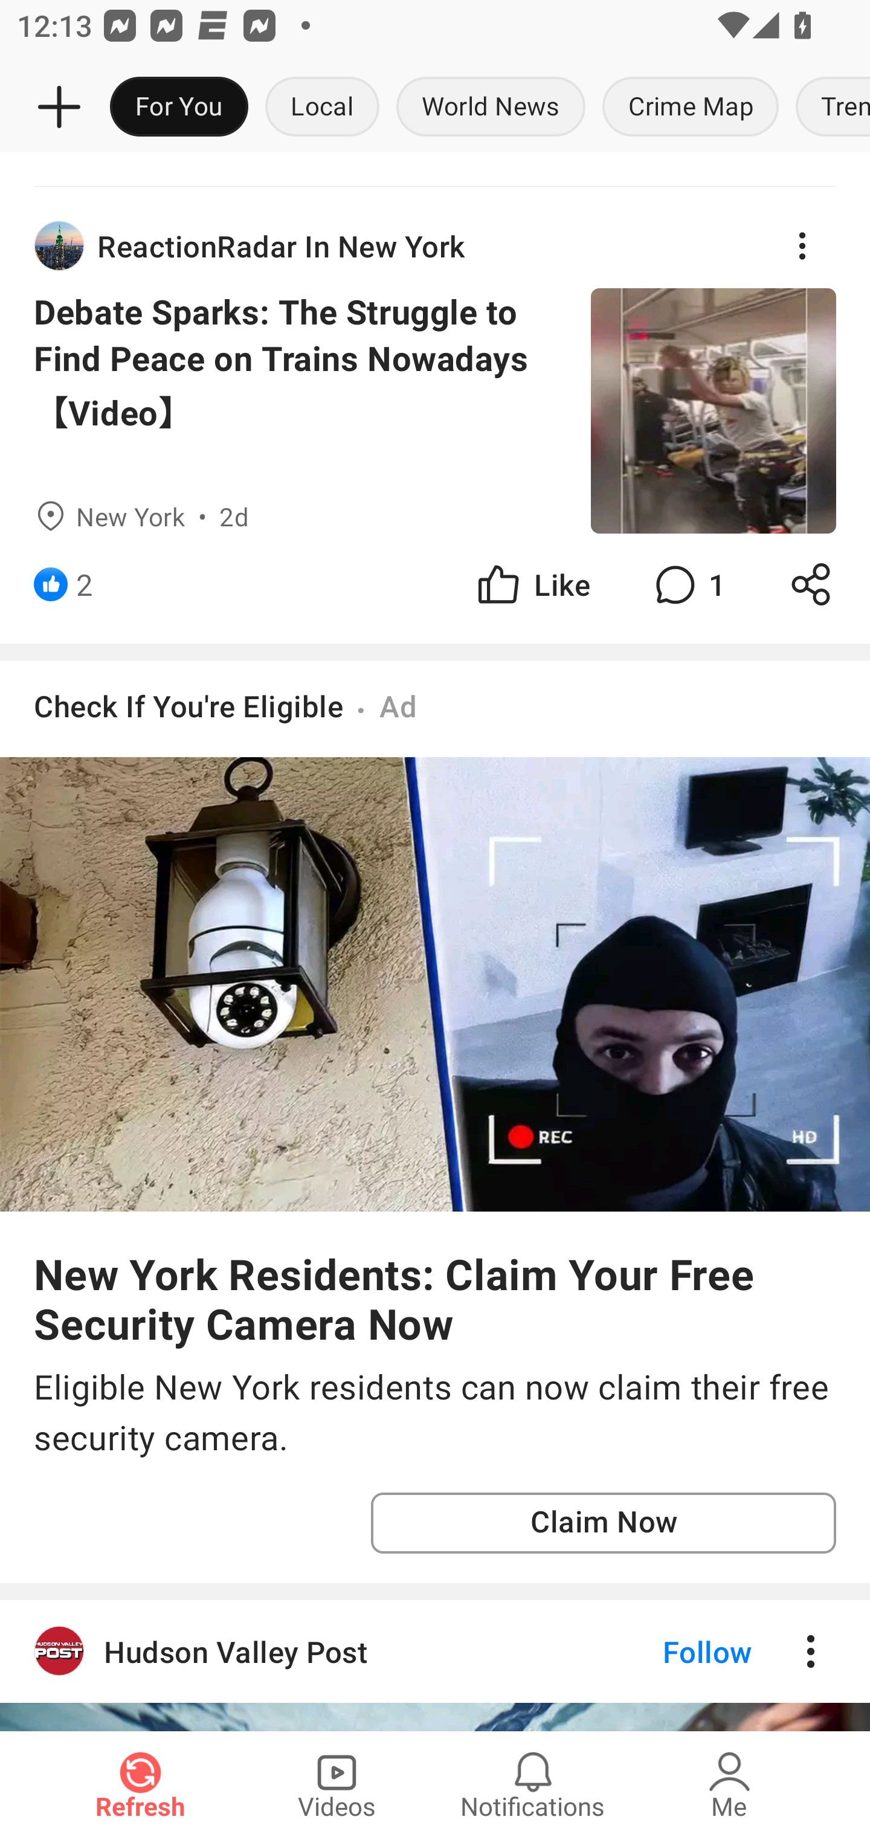 This screenshot has height=1837, width=870. Describe the element at coordinates (179, 108) in the screenshot. I see `For You` at that location.